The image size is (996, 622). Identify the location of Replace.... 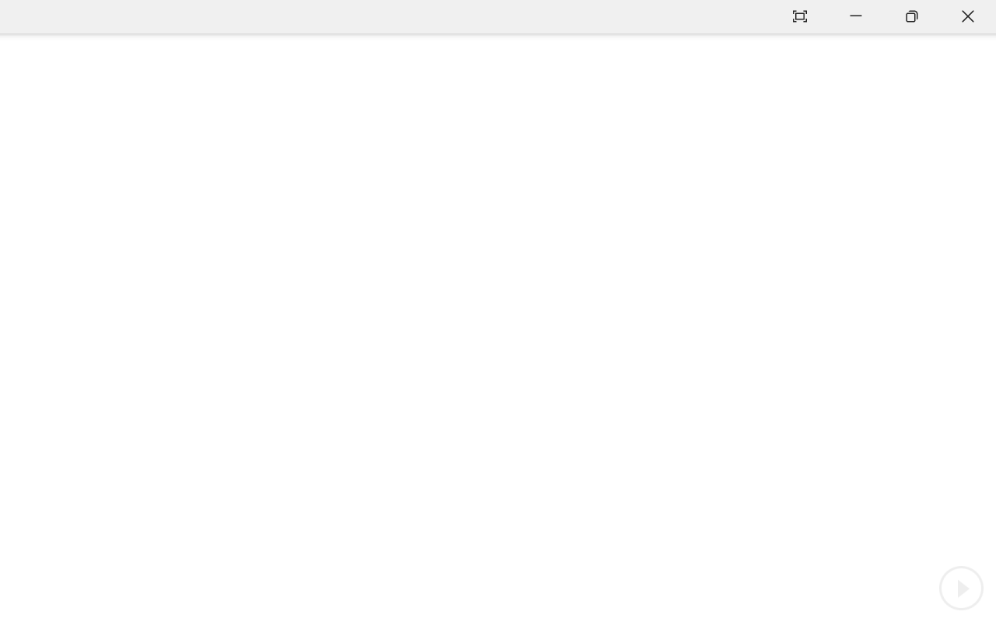
(53, 87).